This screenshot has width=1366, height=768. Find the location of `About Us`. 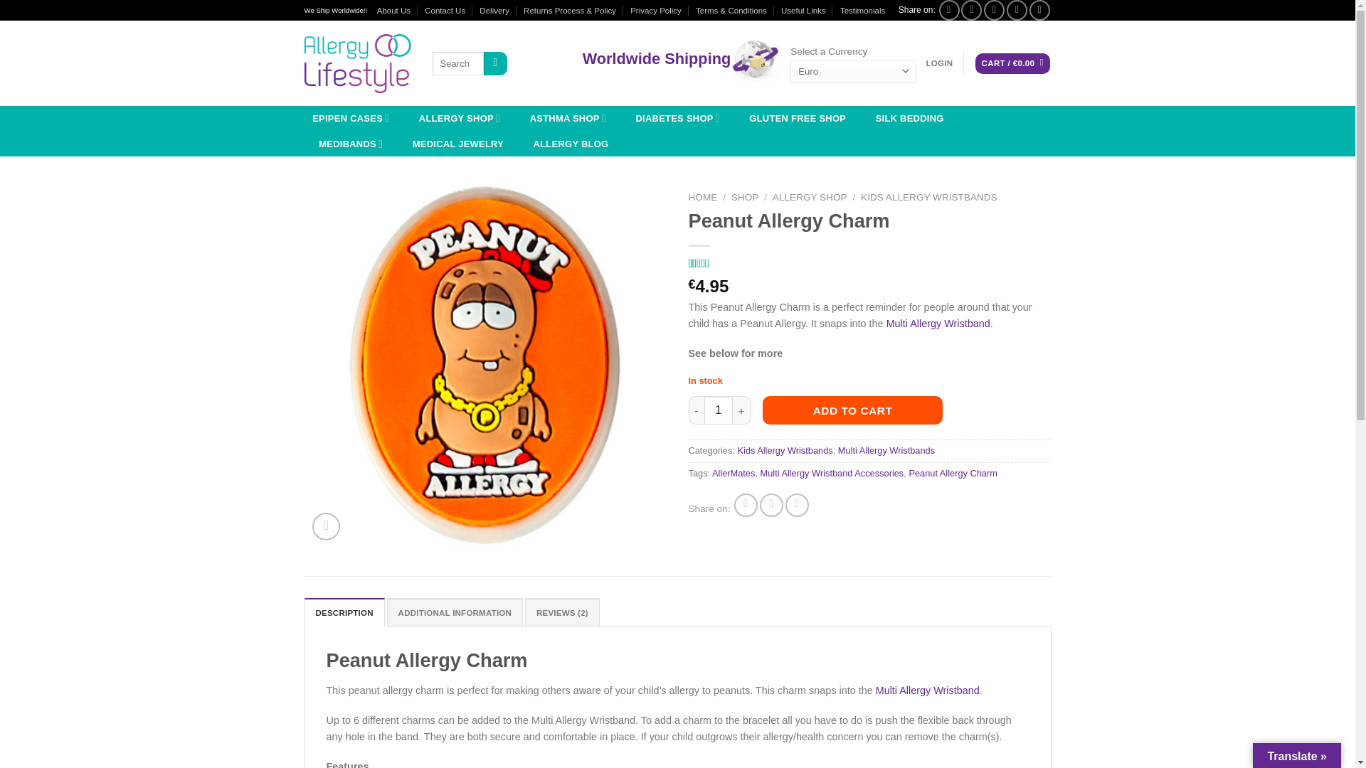

About Us is located at coordinates (393, 11).